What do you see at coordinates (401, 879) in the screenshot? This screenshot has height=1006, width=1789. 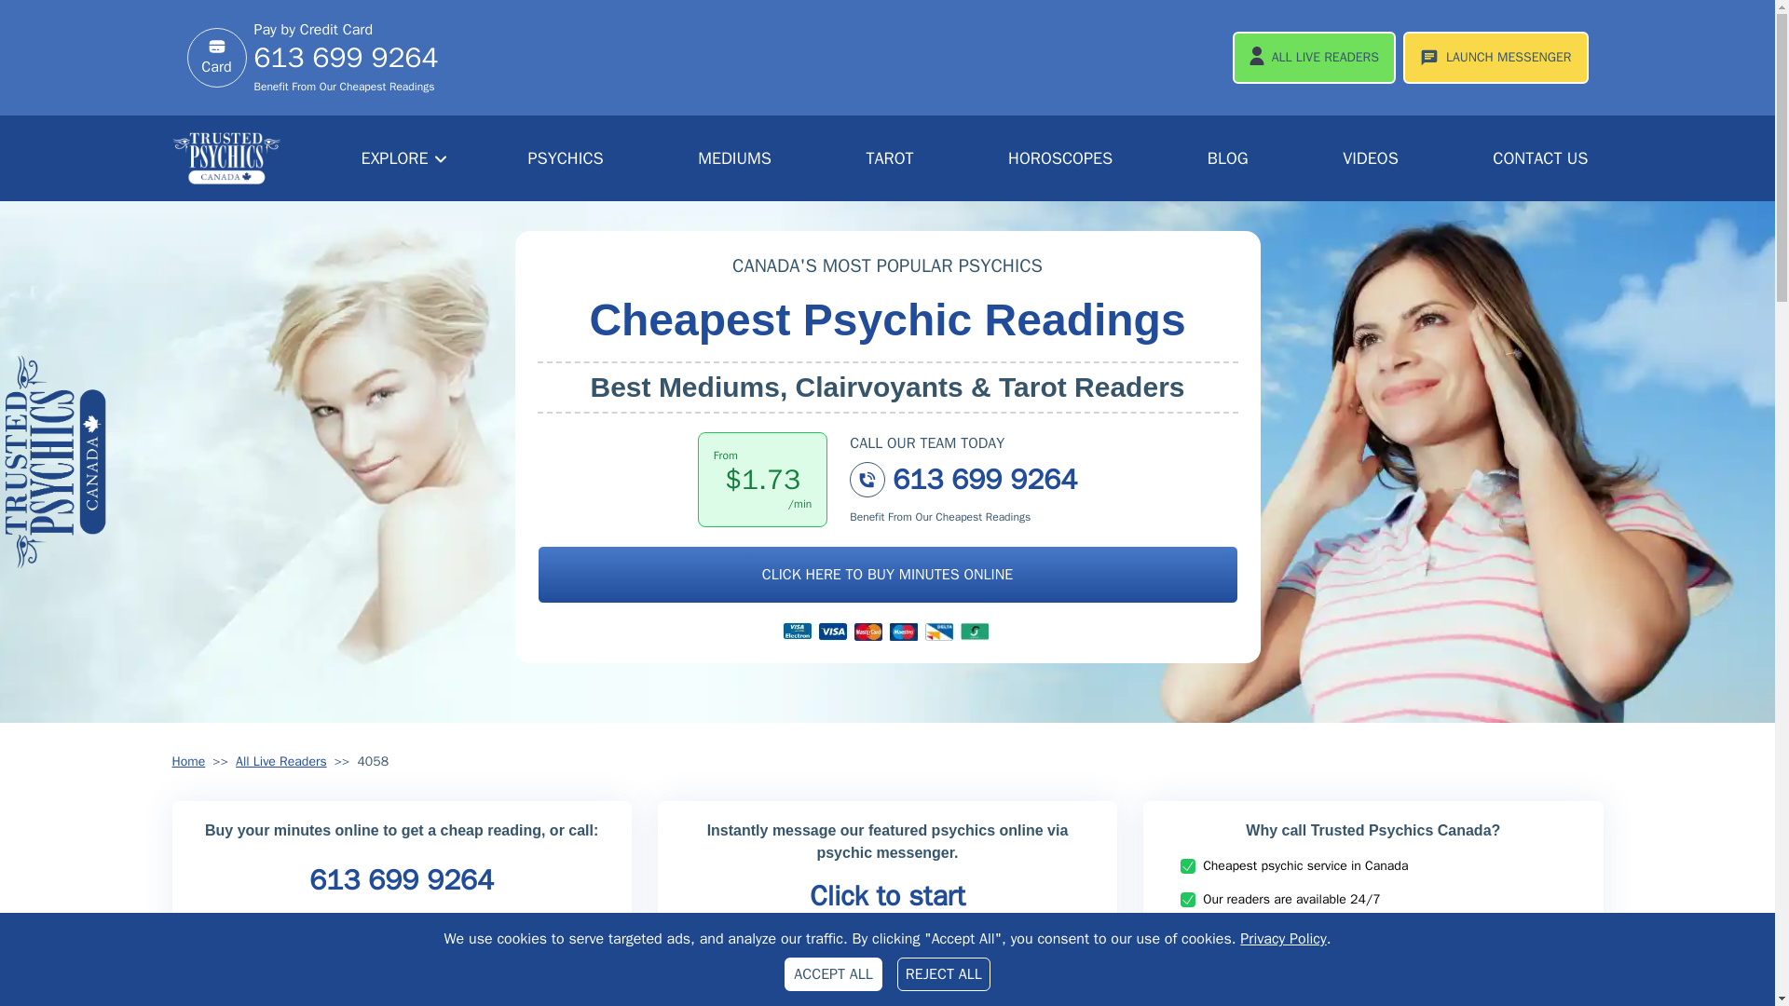 I see `613 699 9264` at bounding box center [401, 879].